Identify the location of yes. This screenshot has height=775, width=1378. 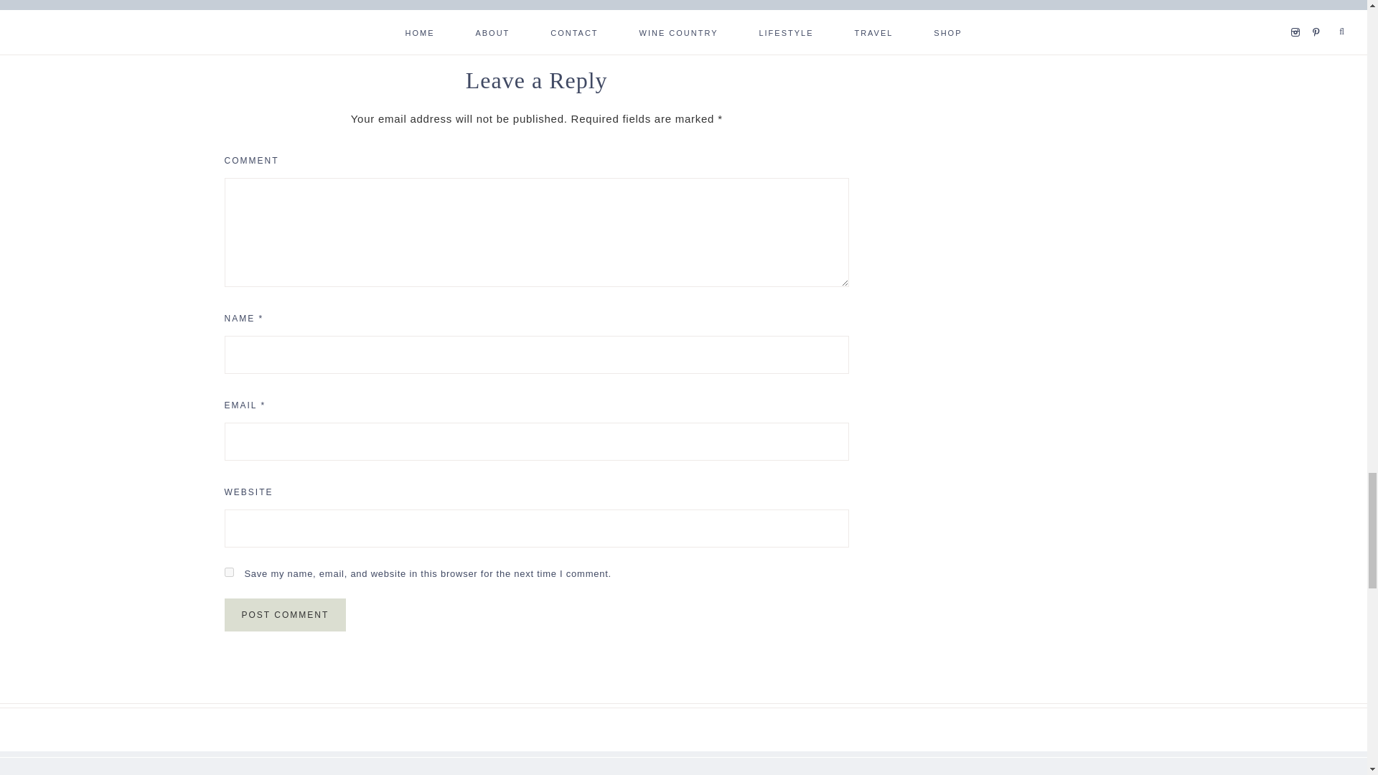
(228, 571).